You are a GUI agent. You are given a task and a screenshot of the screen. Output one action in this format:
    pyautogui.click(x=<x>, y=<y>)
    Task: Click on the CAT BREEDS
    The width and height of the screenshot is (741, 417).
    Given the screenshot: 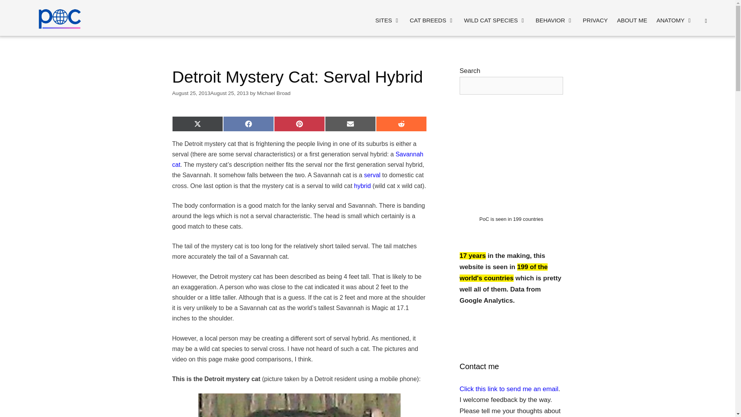 What is the action you would take?
    pyautogui.click(x=432, y=20)
    